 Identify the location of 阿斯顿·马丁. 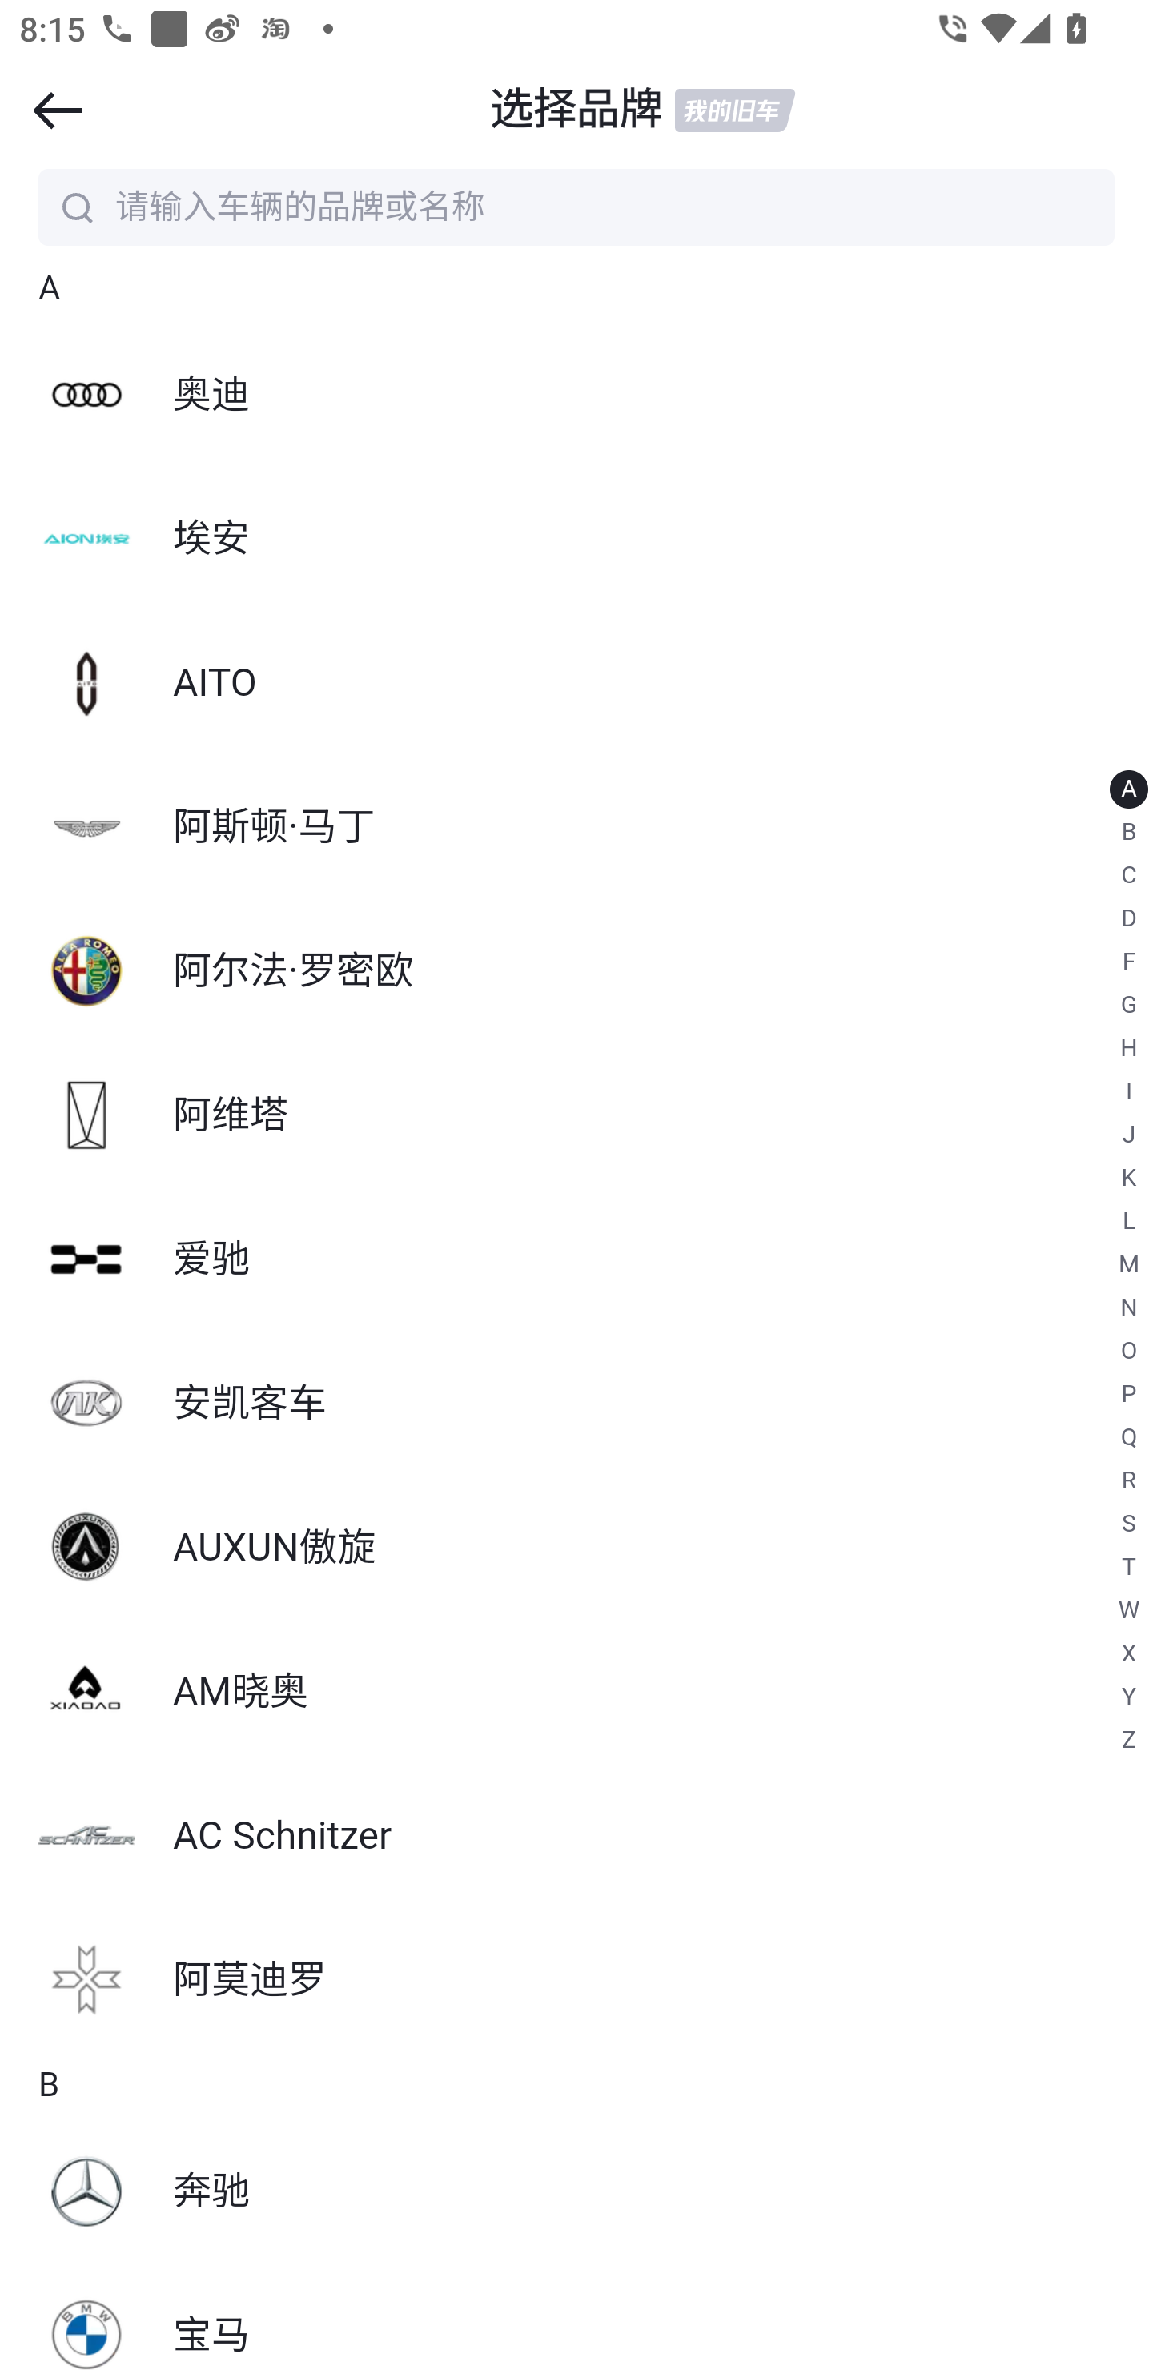
(576, 826).